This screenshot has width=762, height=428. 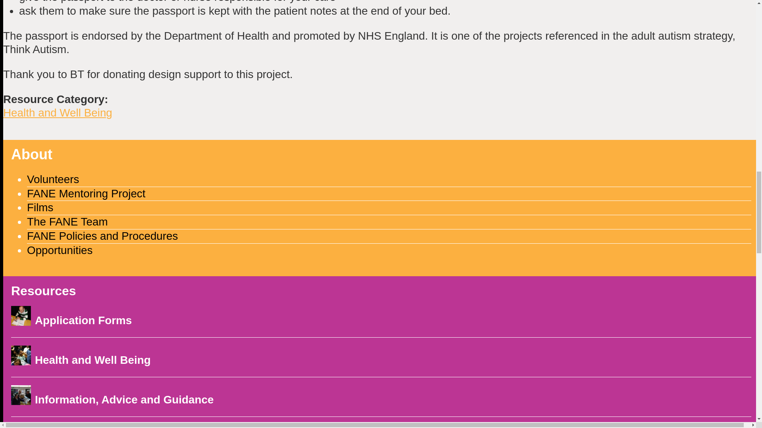 What do you see at coordinates (32, 155) in the screenshot?
I see `About` at bounding box center [32, 155].